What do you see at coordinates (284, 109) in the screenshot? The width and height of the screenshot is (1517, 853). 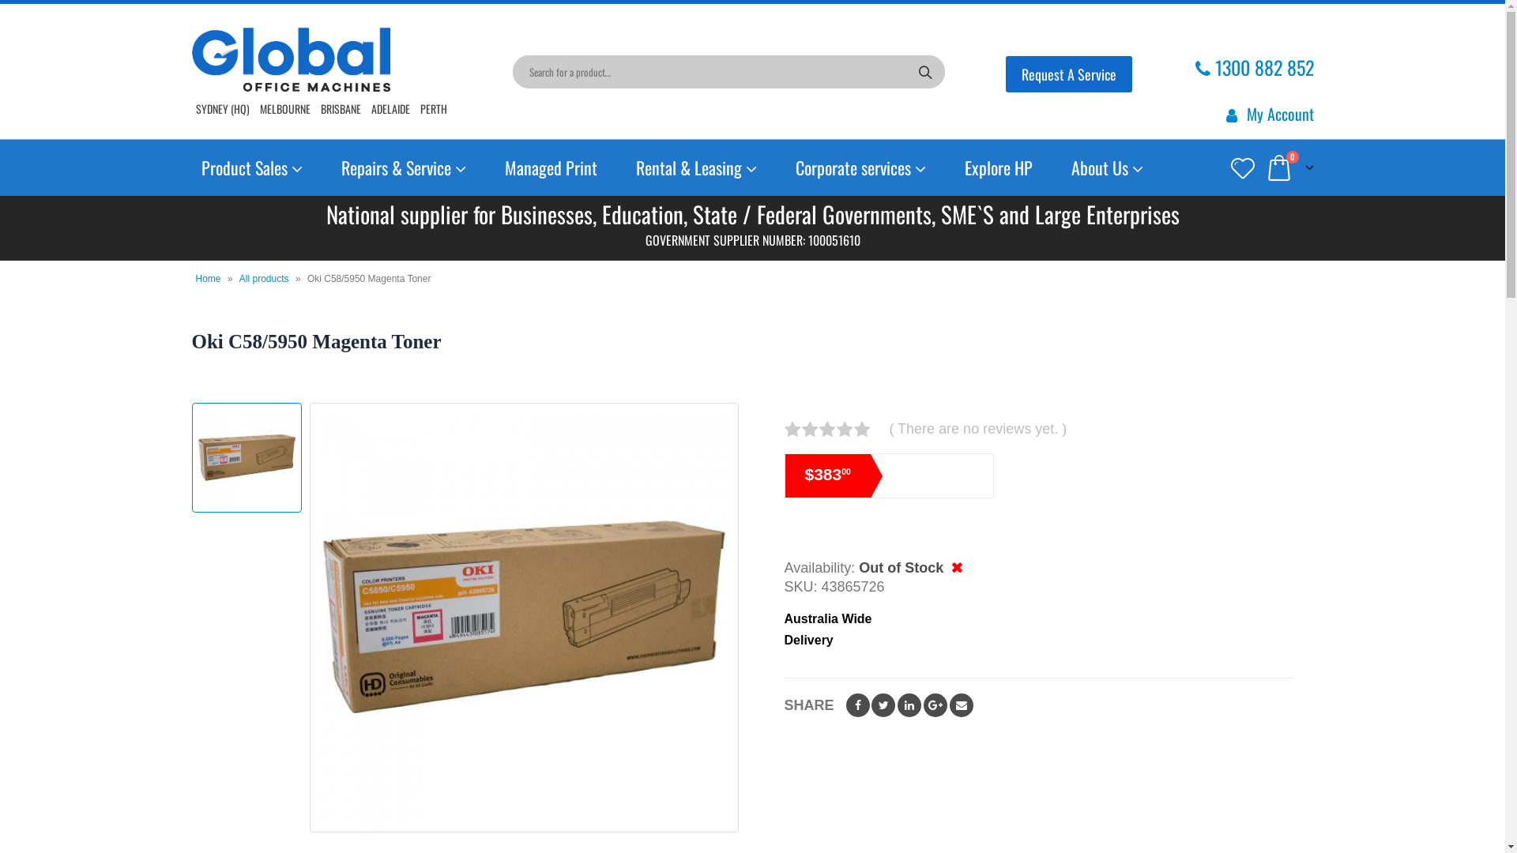 I see `MELBOURNE` at bounding box center [284, 109].